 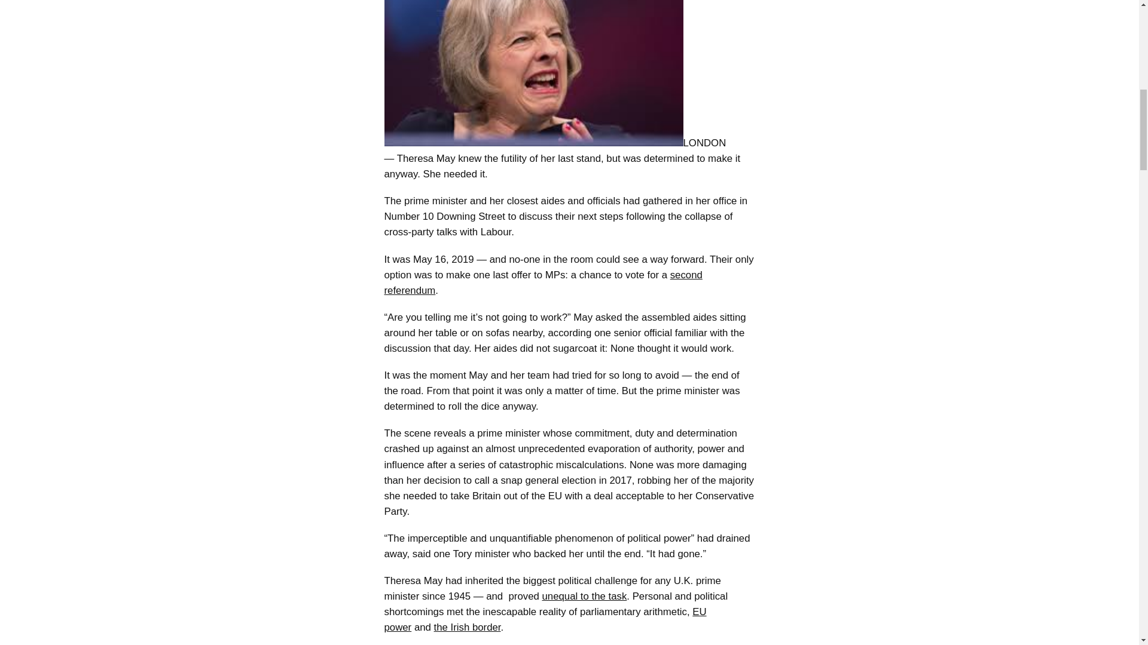 I want to click on EU power, so click(x=544, y=619).